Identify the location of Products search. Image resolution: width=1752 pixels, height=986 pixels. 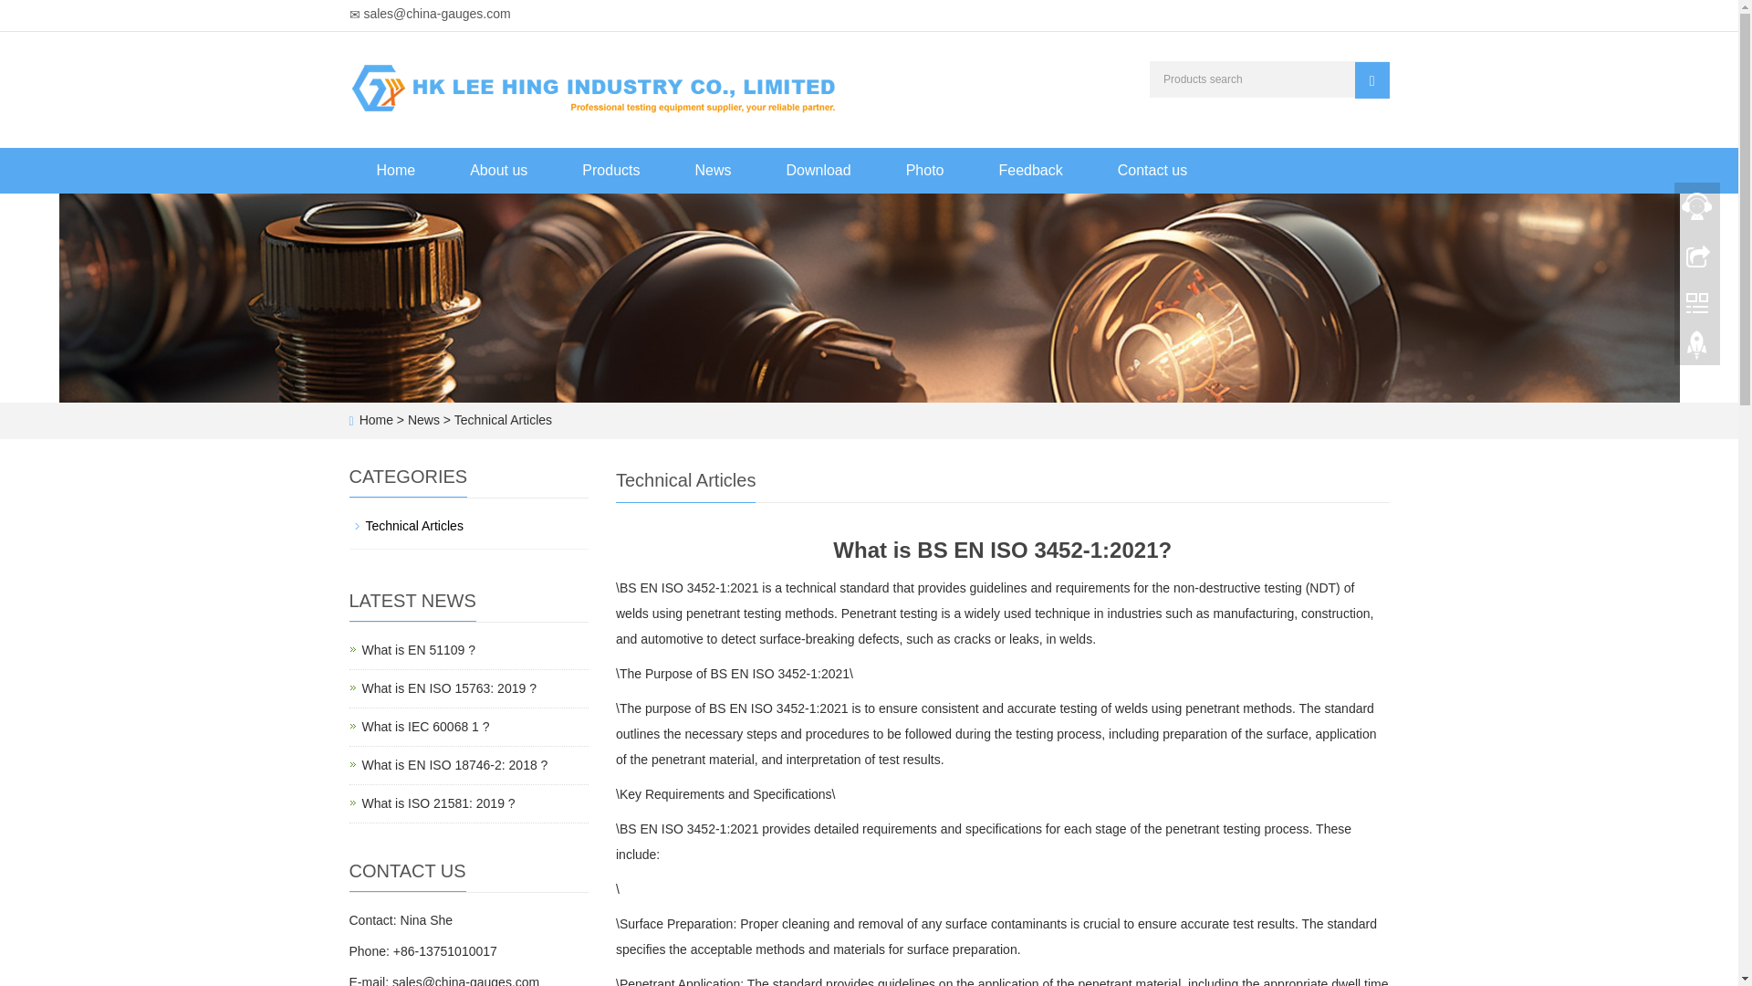
(611, 170).